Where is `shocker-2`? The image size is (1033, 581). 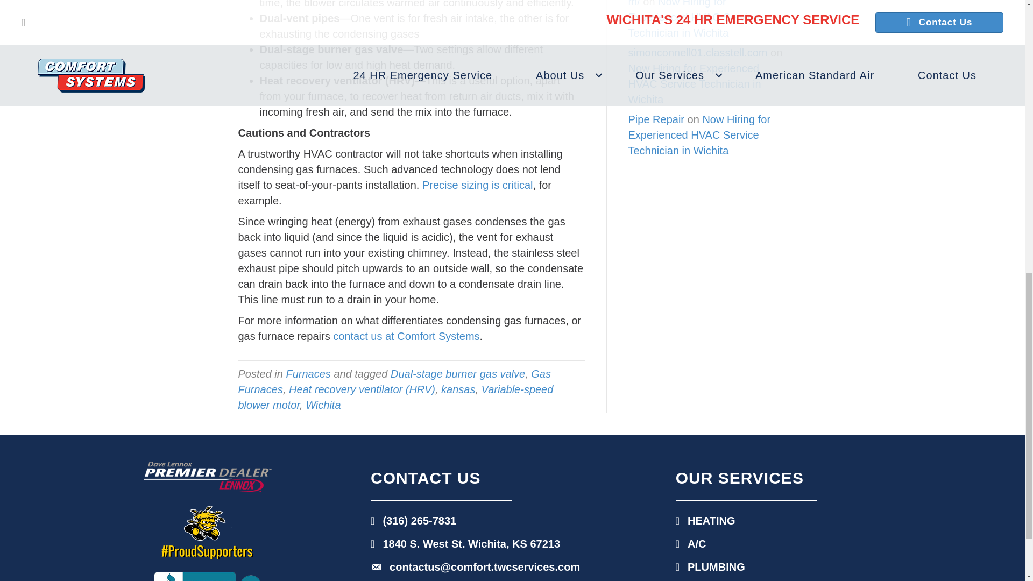
shocker-2 is located at coordinates (208, 532).